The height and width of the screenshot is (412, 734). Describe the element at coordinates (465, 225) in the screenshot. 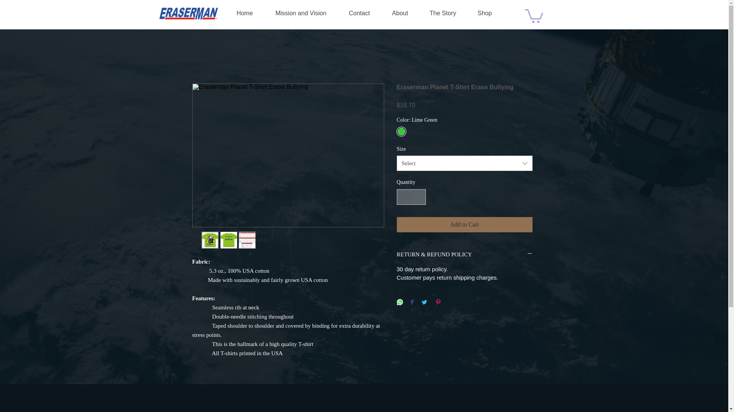

I see `Add to Cart` at that location.